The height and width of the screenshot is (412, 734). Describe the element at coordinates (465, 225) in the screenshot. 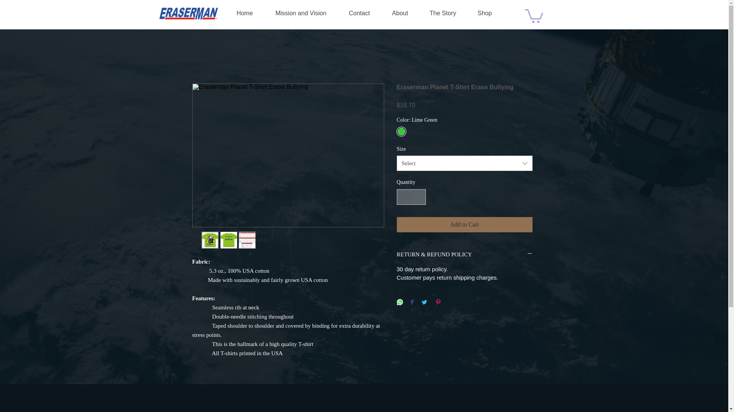

I see `Add to Cart` at that location.